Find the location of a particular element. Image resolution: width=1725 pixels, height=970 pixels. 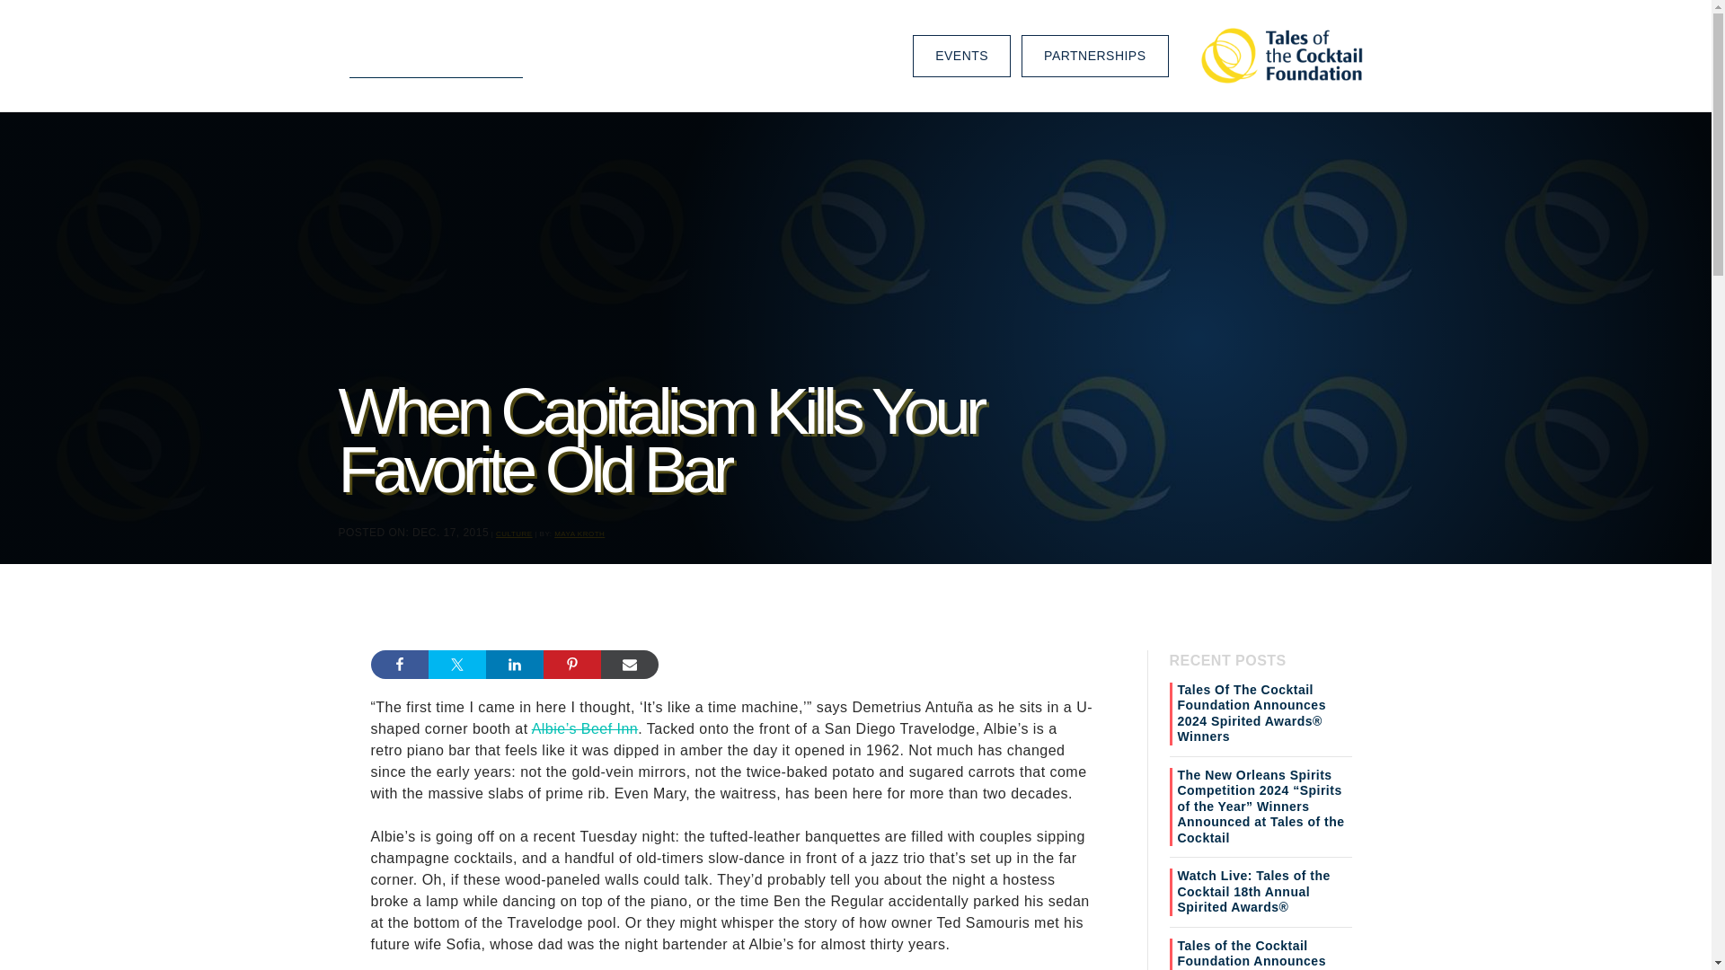

Share on Twitter is located at coordinates (456, 665).